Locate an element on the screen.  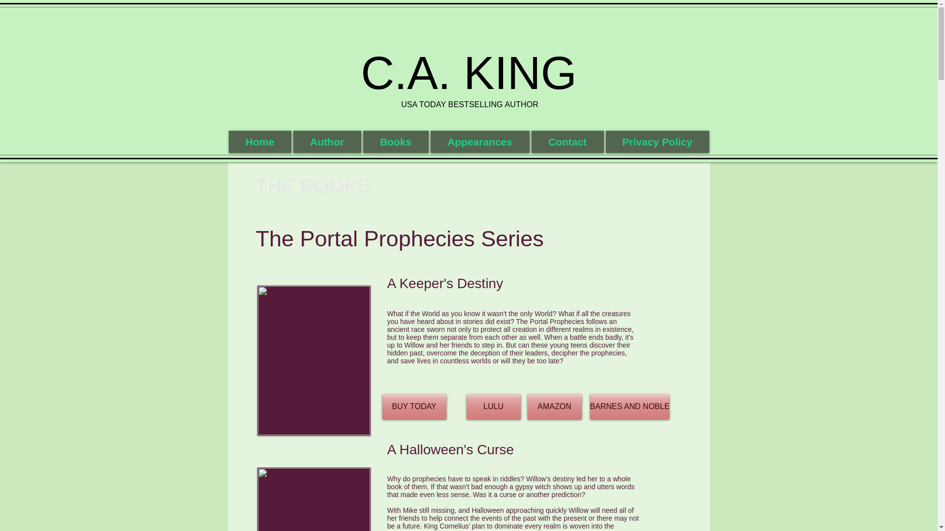
Home is located at coordinates (260, 142).